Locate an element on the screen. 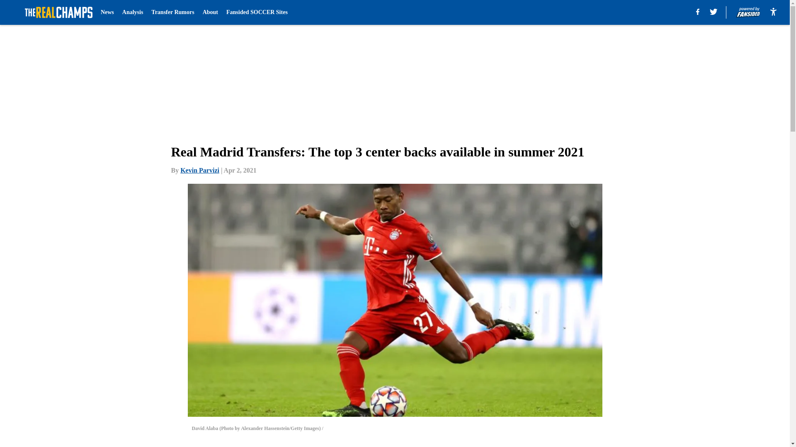 The image size is (796, 447). Analysis is located at coordinates (133, 12).